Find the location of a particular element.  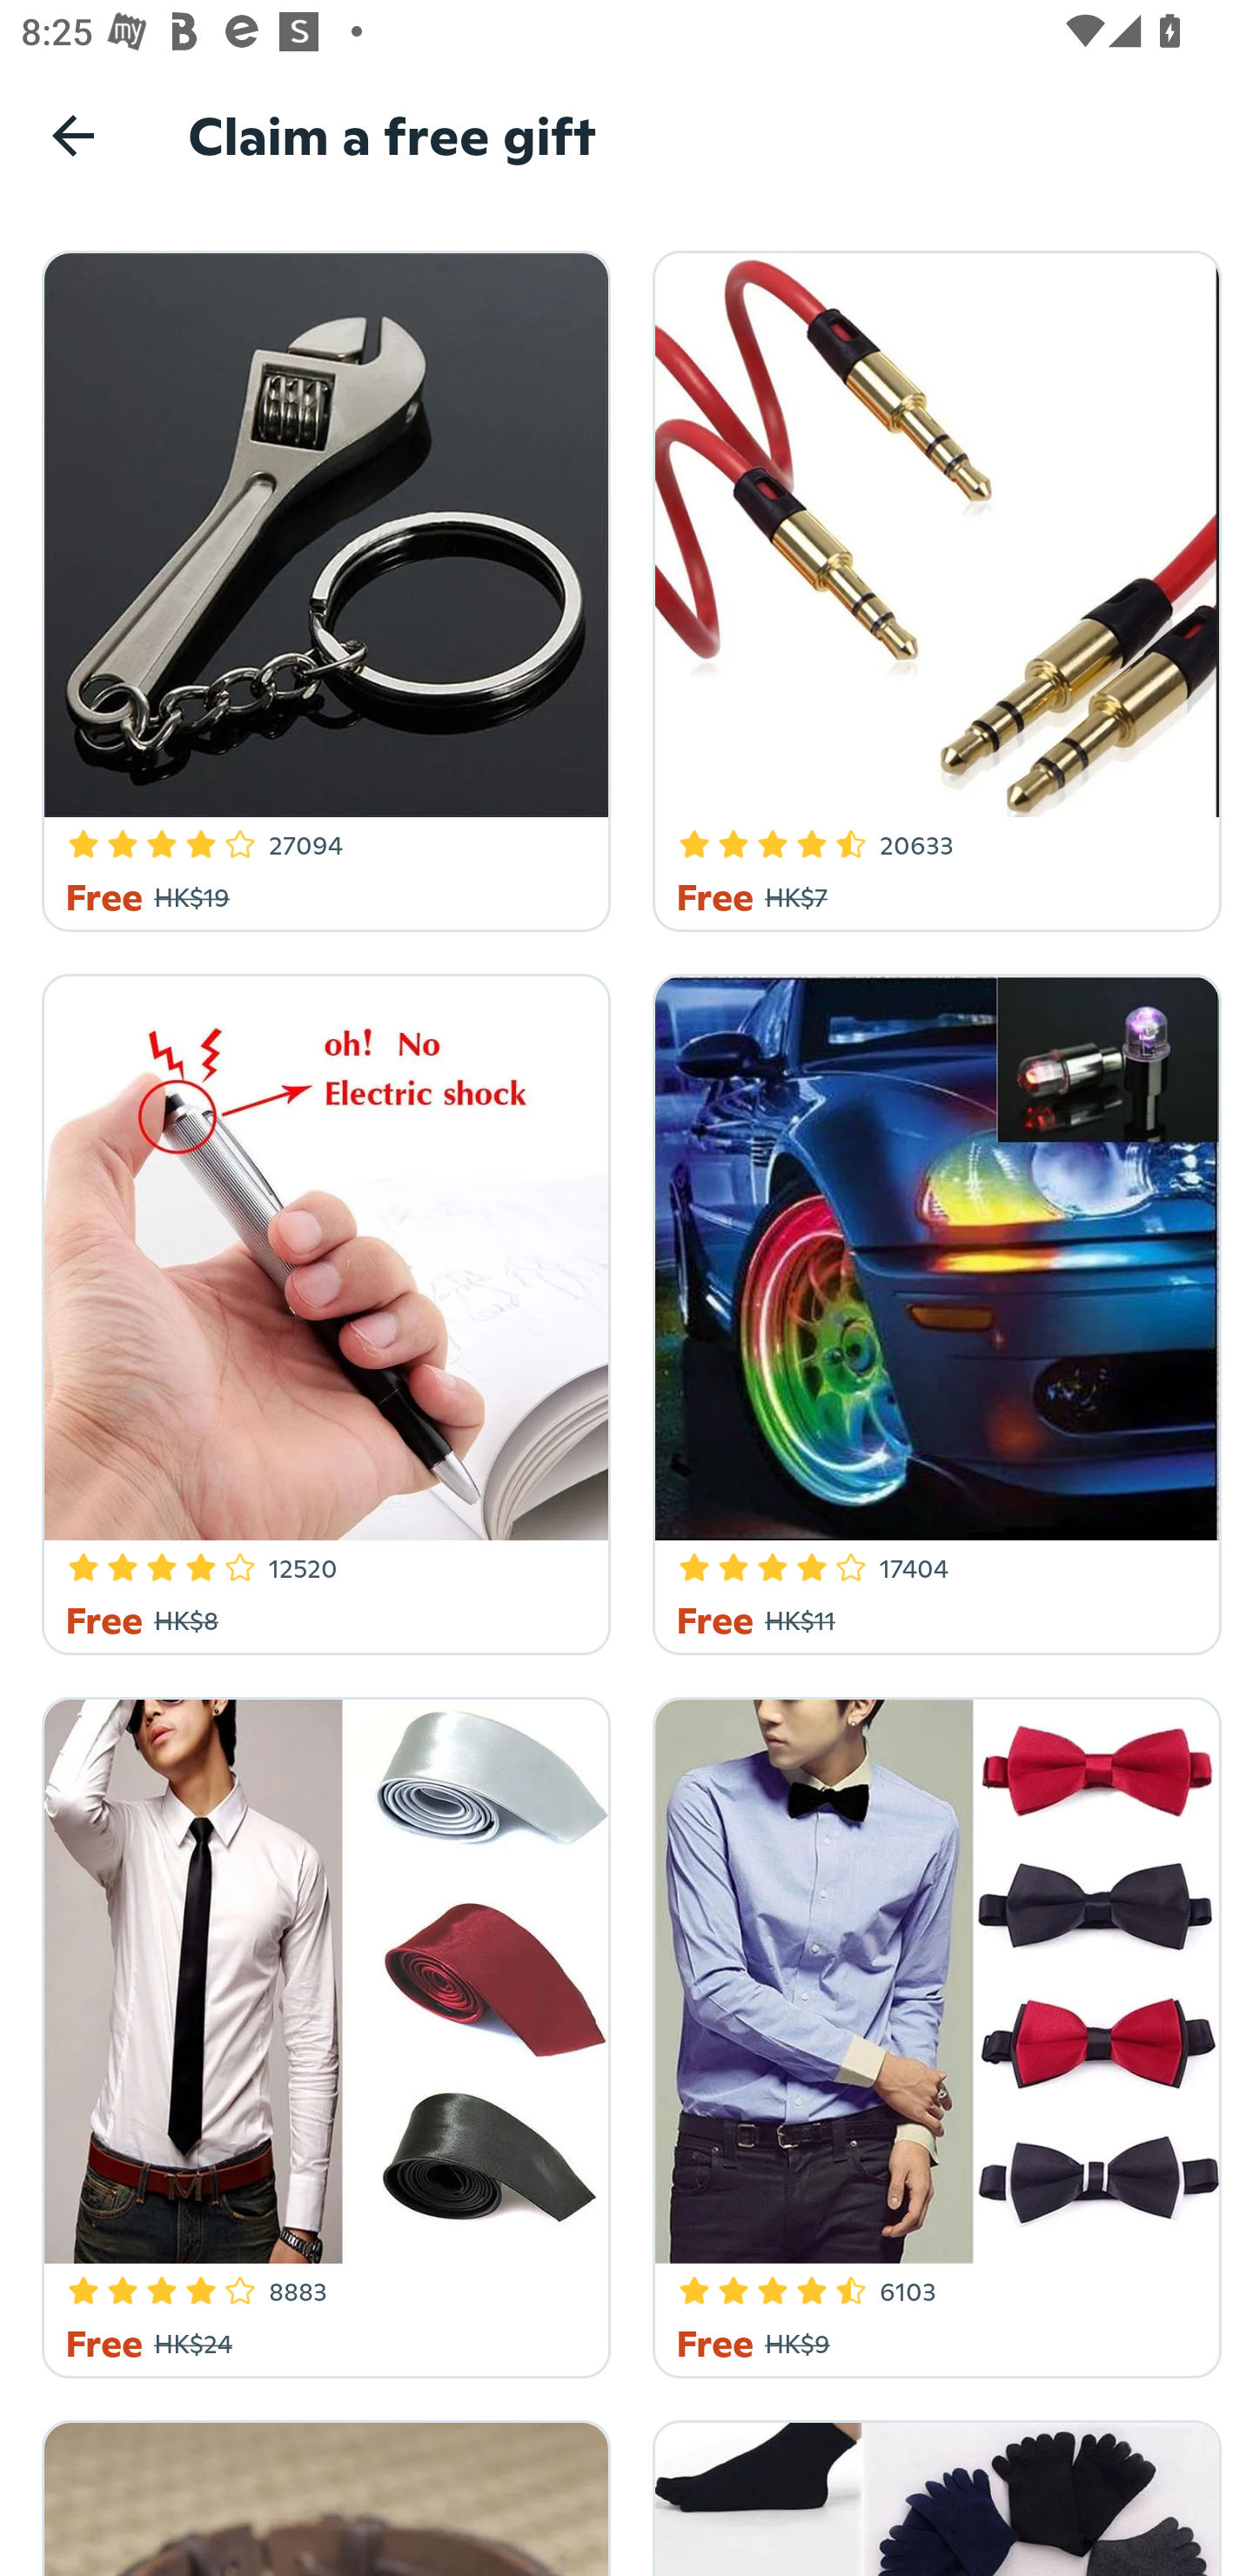

3.8 Star Rating 17404 Free HK$11 is located at coordinates (931, 1310).